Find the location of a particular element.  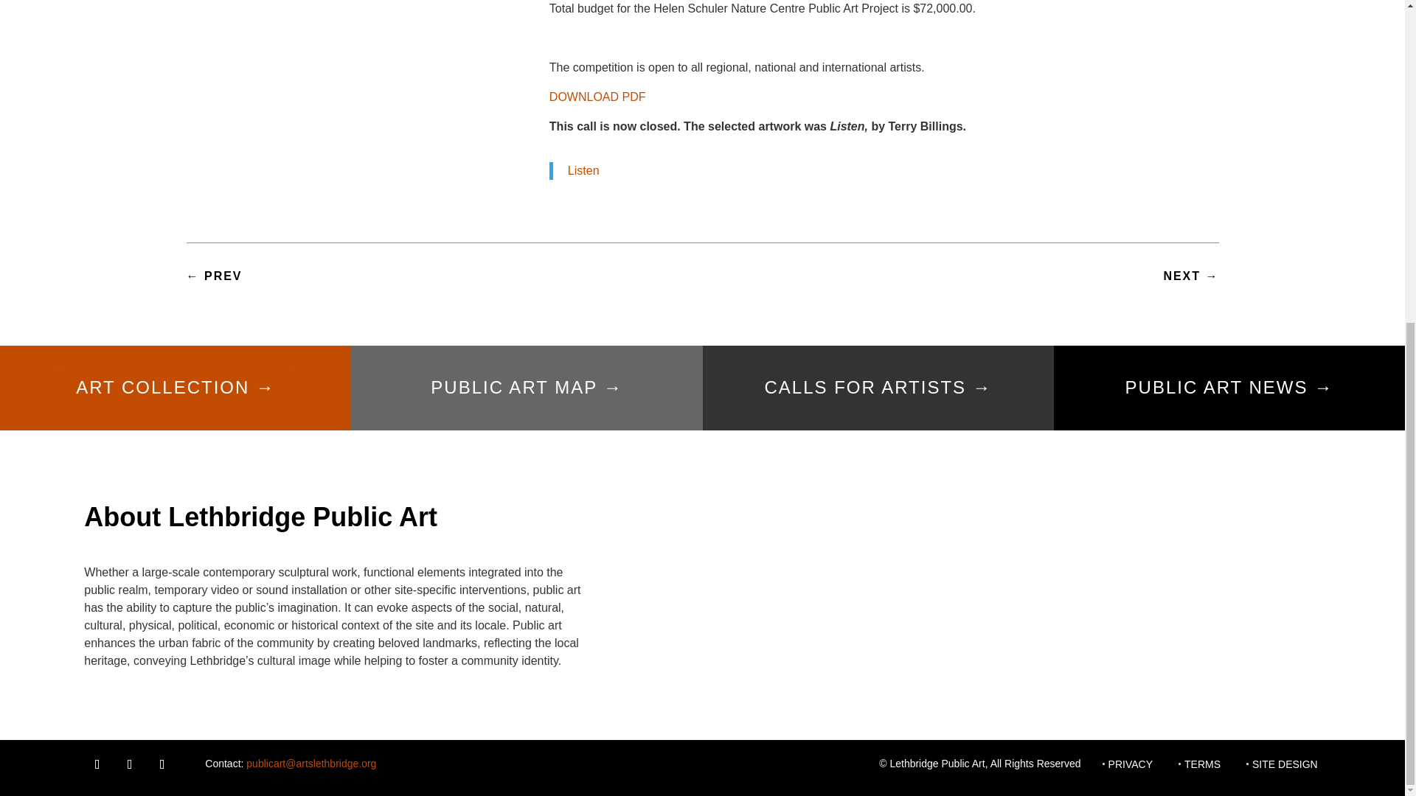

Follow on Instagram is located at coordinates (129, 764).